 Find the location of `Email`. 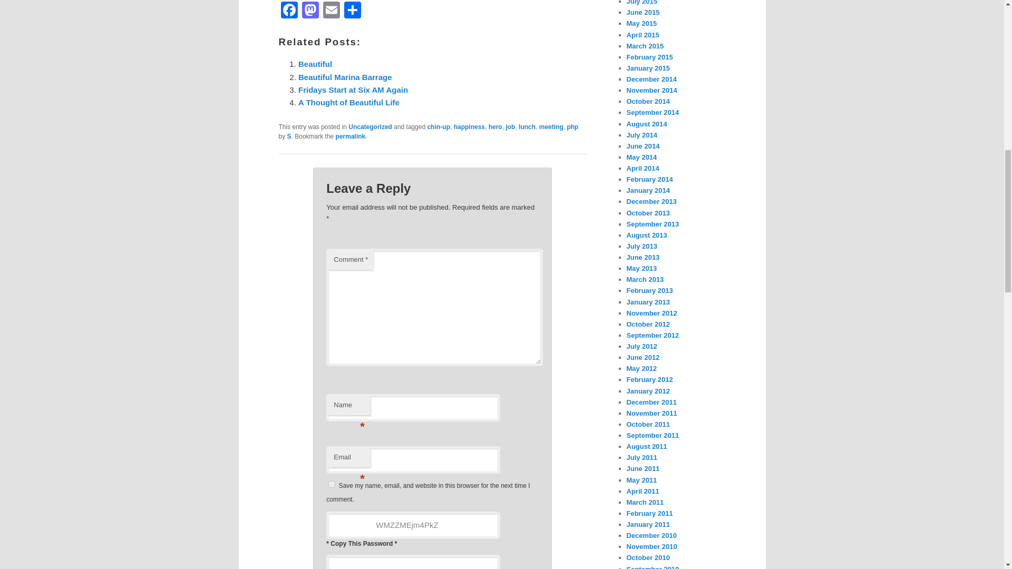

Email is located at coordinates (331, 11).